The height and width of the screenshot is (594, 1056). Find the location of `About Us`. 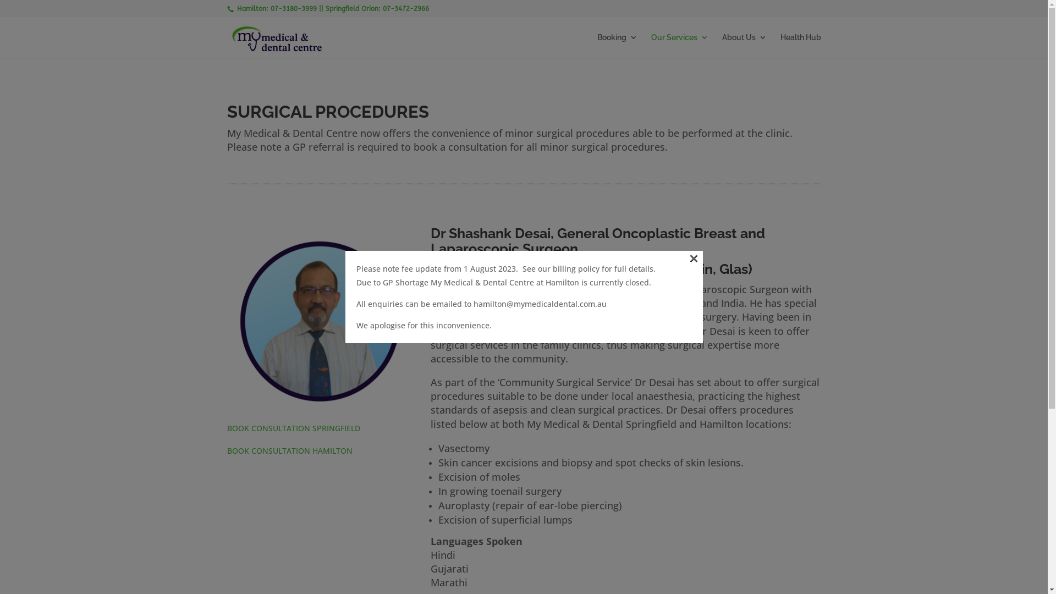

About Us is located at coordinates (744, 46).